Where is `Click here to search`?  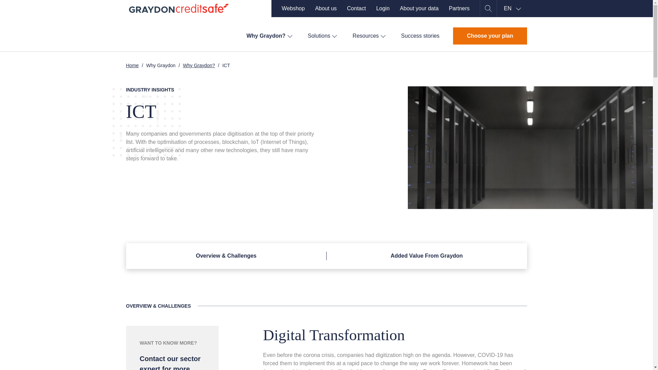 Click here to search is located at coordinates (488, 8).